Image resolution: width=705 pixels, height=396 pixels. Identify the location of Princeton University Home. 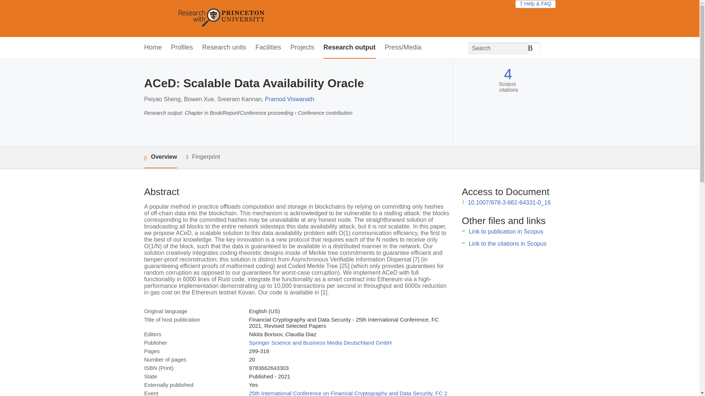
(275, 18).